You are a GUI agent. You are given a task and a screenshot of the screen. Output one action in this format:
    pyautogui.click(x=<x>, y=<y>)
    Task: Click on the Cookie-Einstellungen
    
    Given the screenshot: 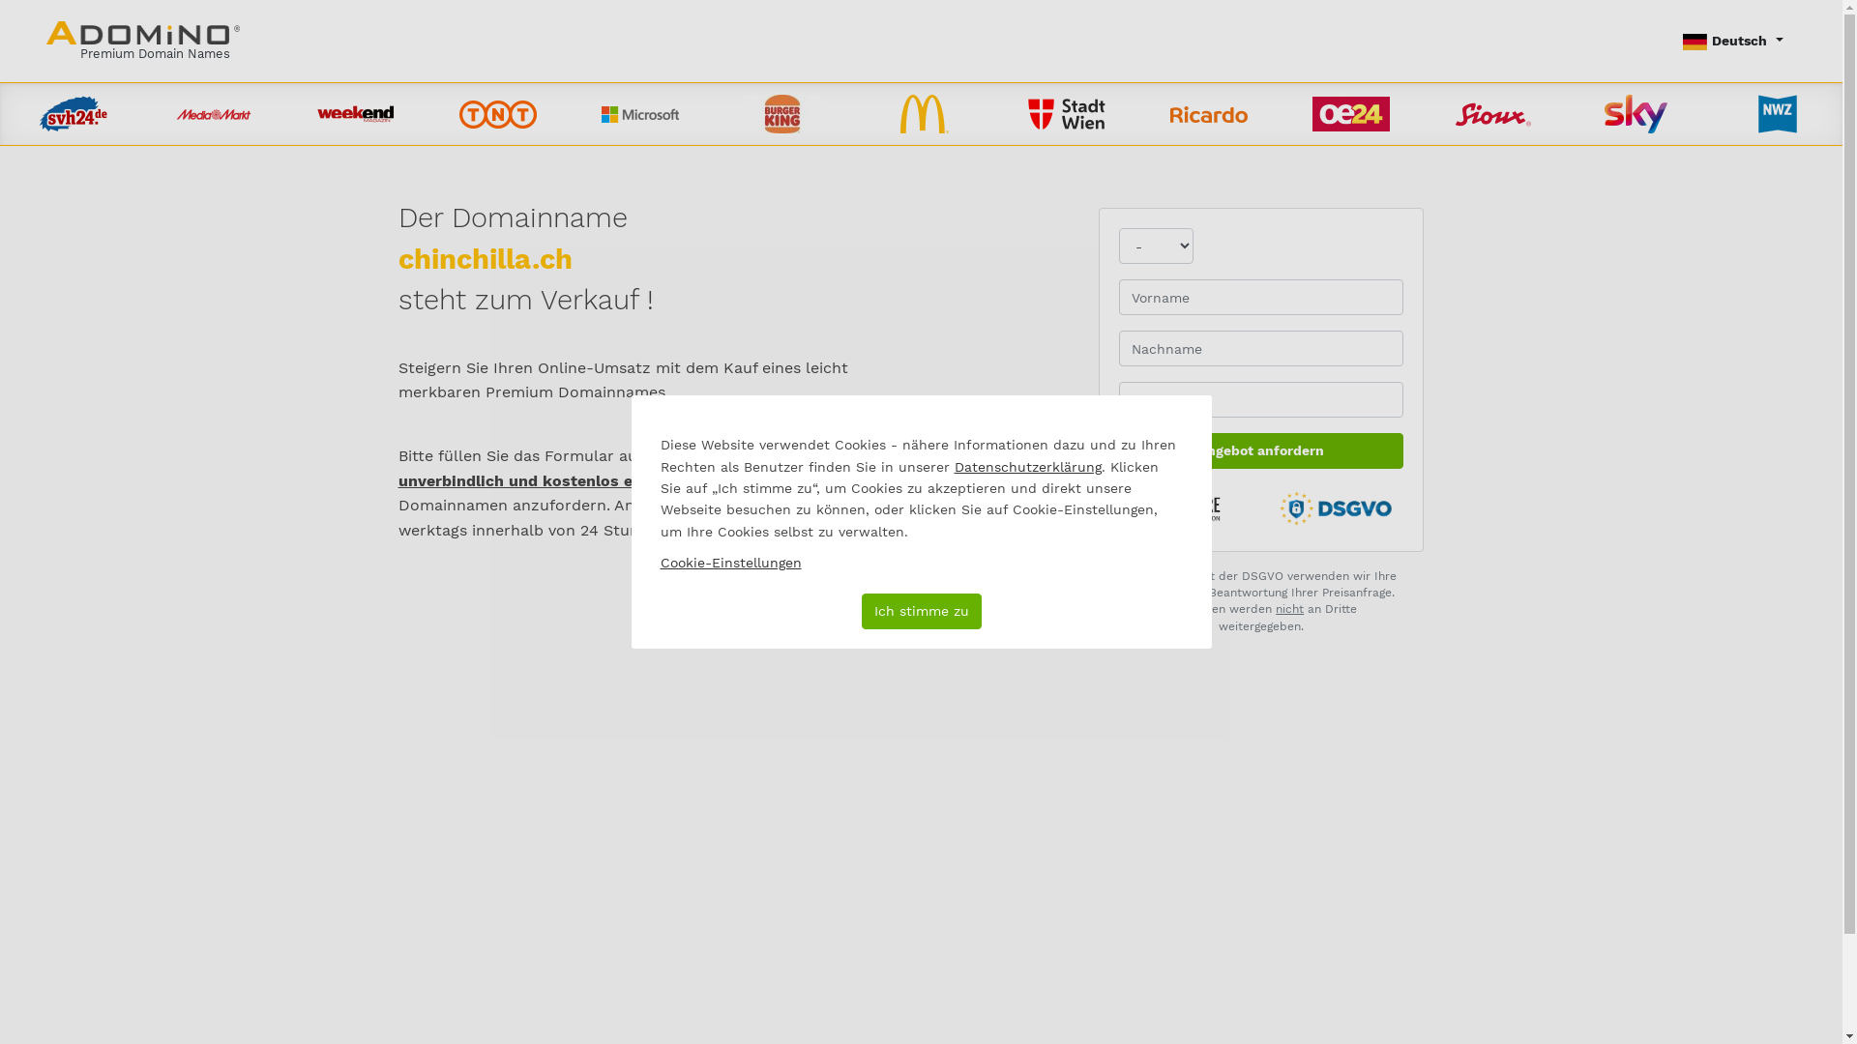 What is the action you would take?
    pyautogui.click(x=730, y=563)
    